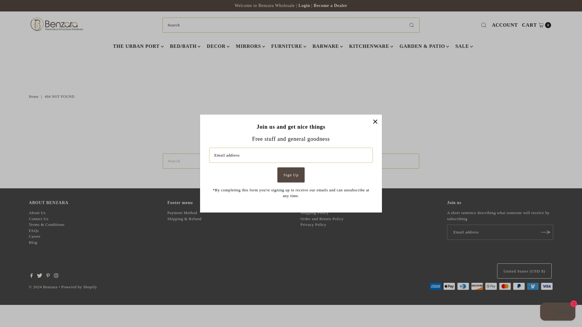 The height and width of the screenshot is (327, 582). Describe the element at coordinates (305, 5) in the screenshot. I see `ACCOUNT` at that location.